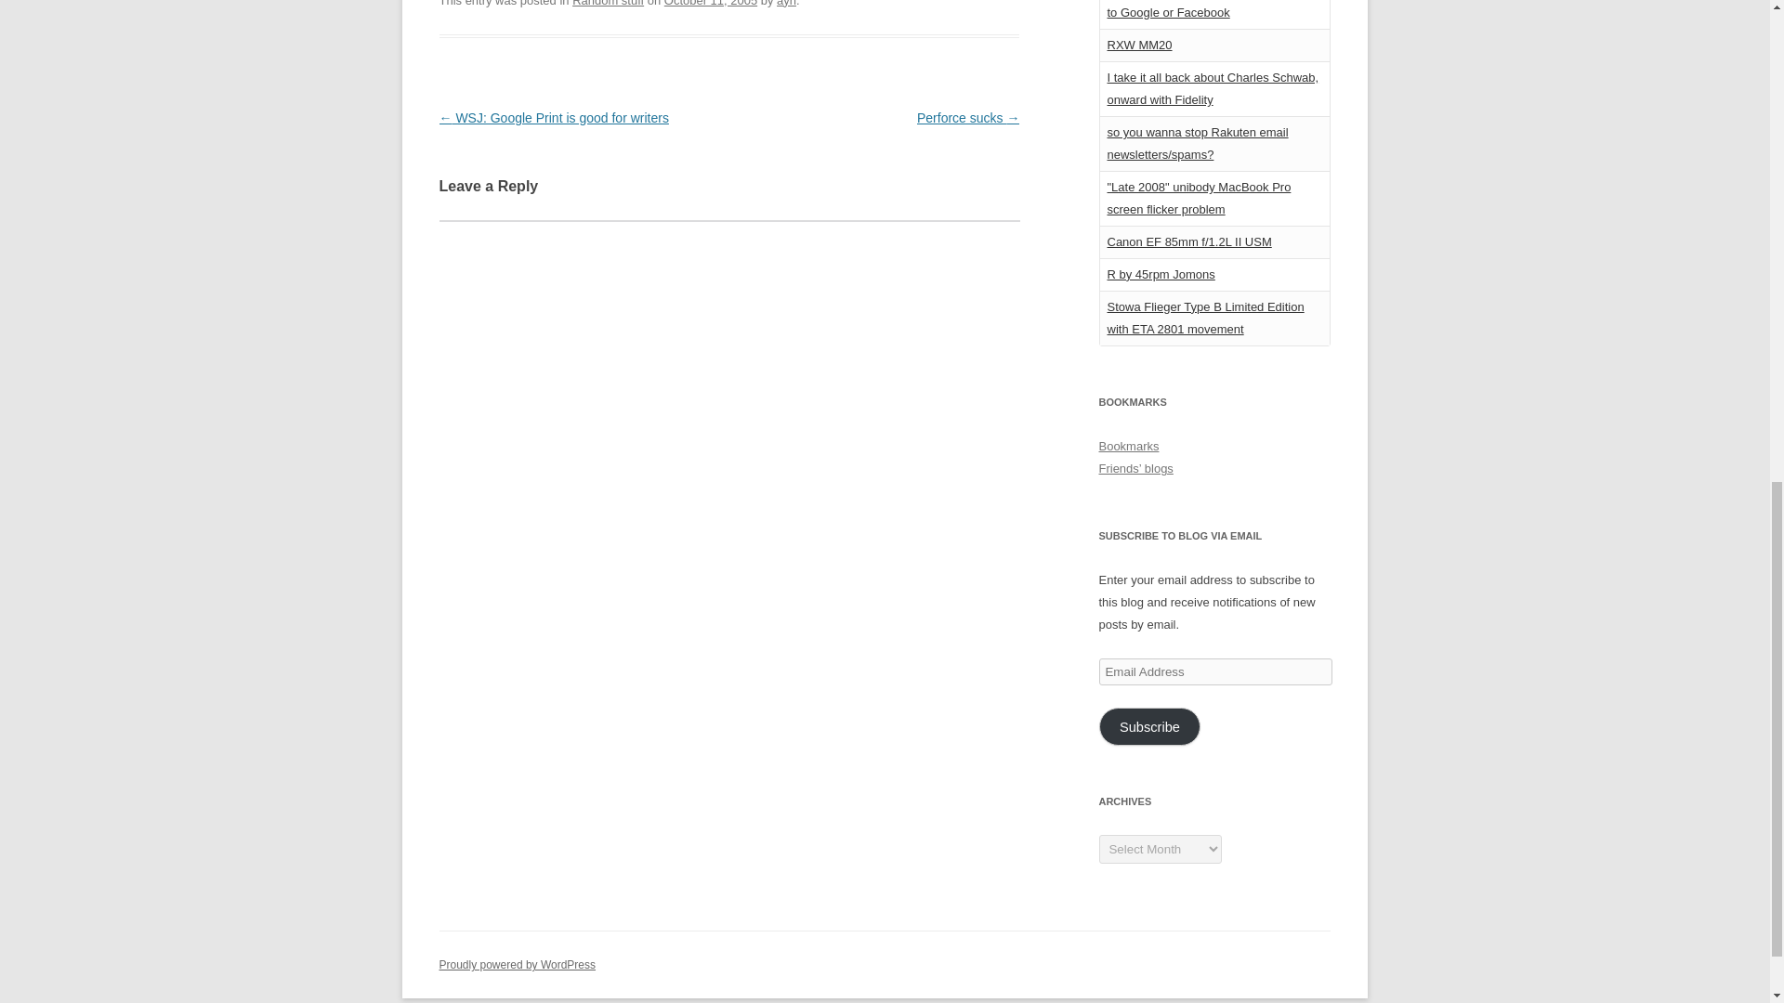  I want to click on ayn, so click(786, 4).